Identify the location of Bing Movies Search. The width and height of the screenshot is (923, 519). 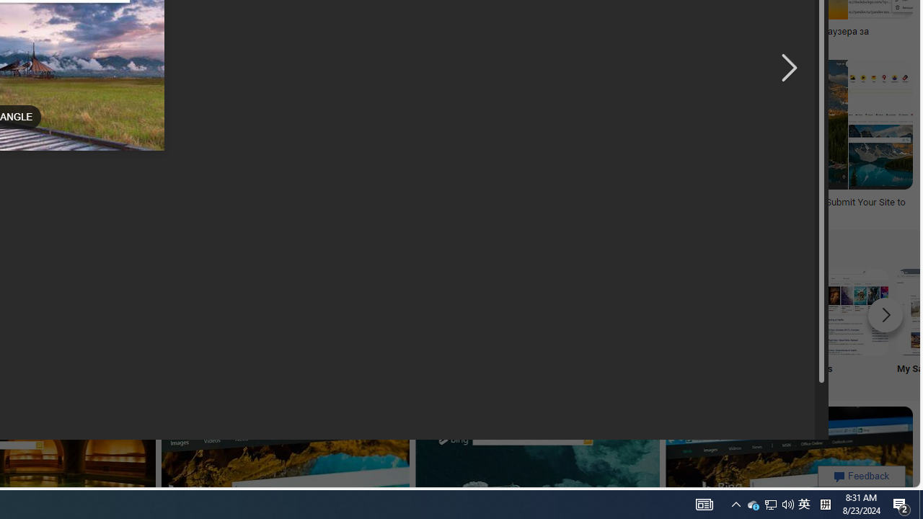
(845, 311).